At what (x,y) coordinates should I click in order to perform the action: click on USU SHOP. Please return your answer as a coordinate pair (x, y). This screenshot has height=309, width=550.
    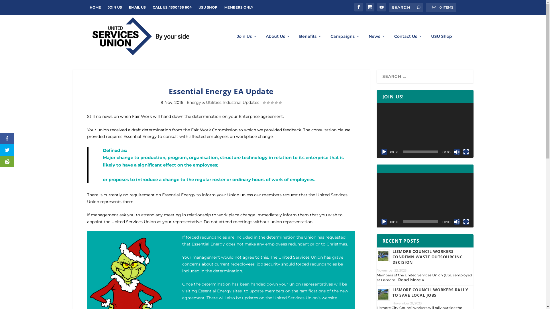
    Looking at the image, I should click on (208, 7).